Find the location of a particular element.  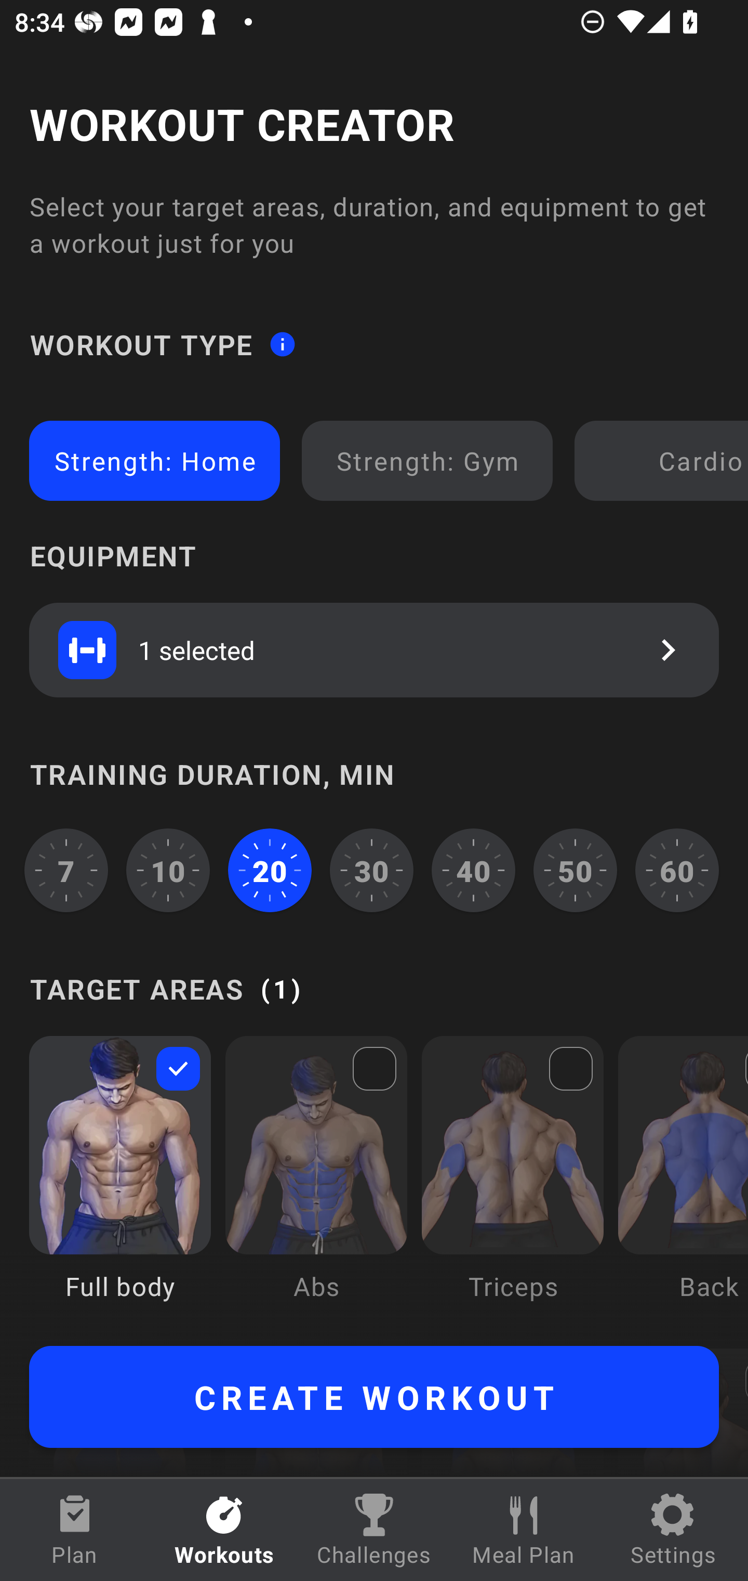

10 is located at coordinates (168, 870).